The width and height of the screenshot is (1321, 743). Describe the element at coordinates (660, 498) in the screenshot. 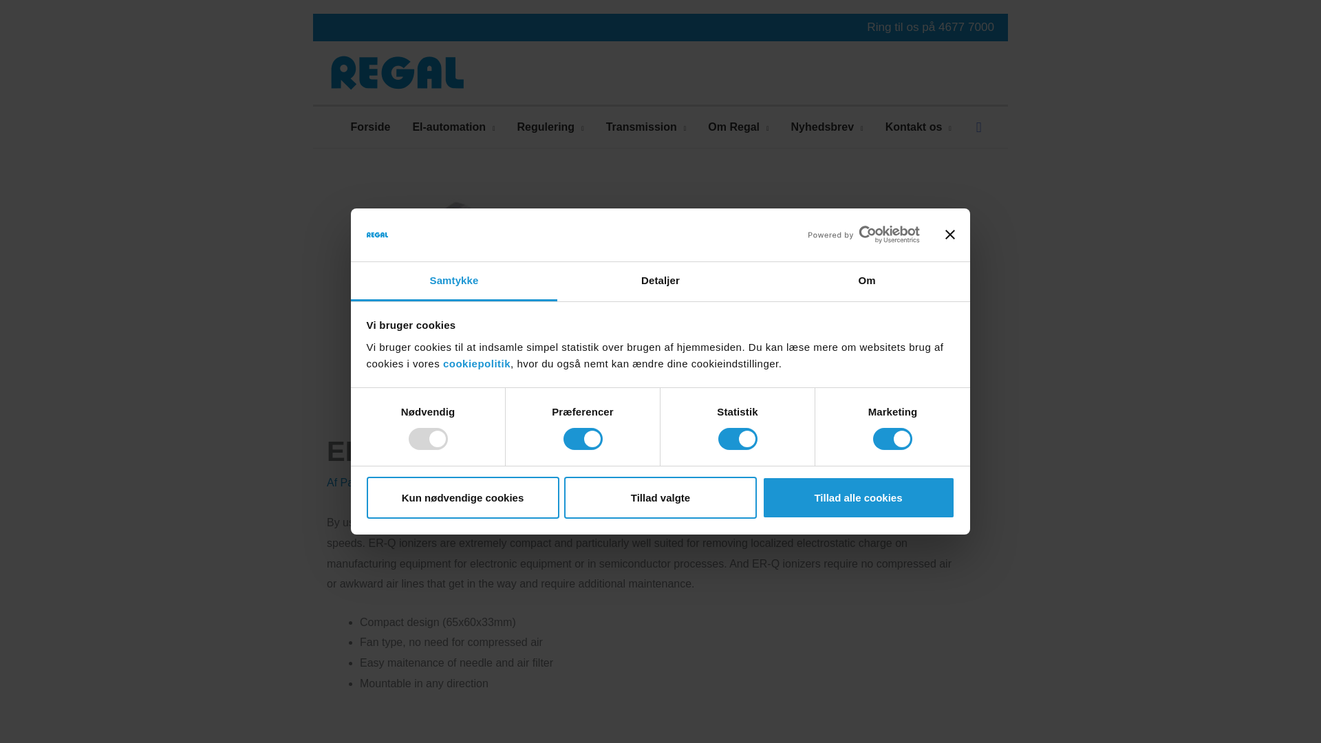

I see `Tillad valgte` at that location.